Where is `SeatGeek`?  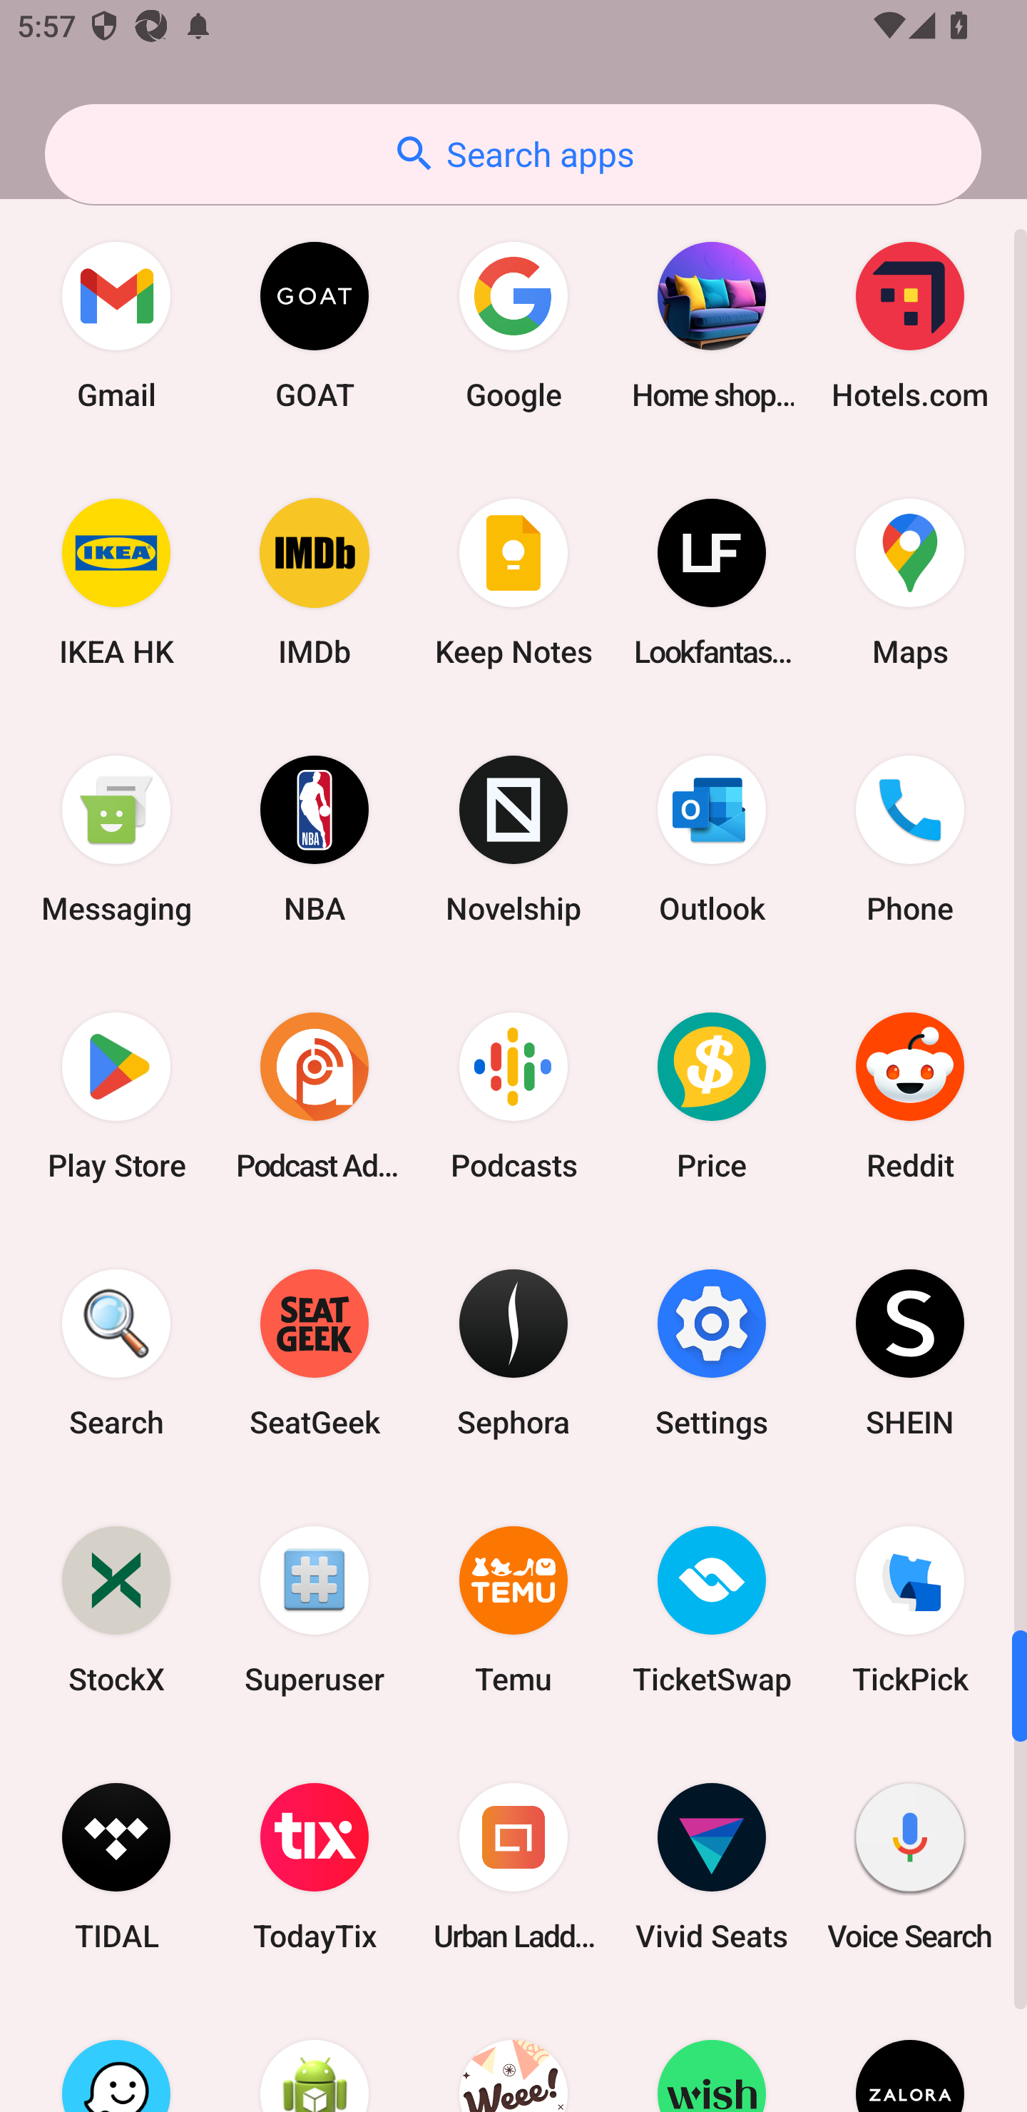 SeatGeek is located at coordinates (315, 1352).